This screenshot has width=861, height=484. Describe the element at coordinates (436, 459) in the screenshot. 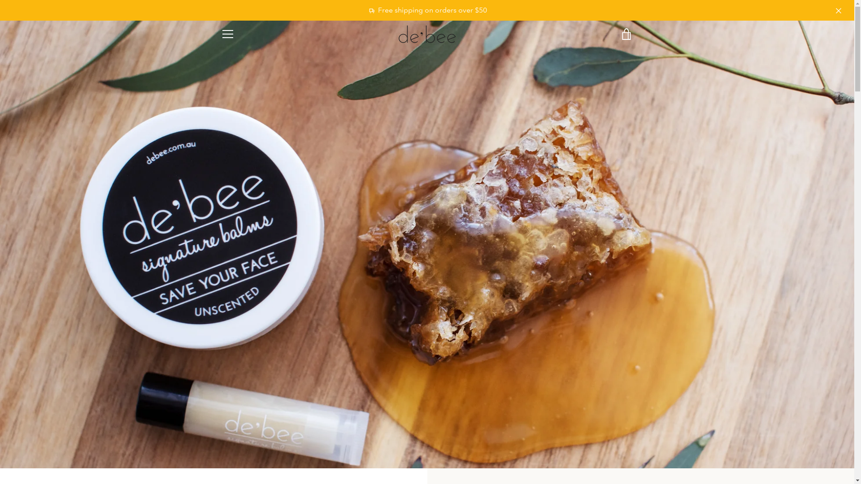

I see `From Little Things` at that location.